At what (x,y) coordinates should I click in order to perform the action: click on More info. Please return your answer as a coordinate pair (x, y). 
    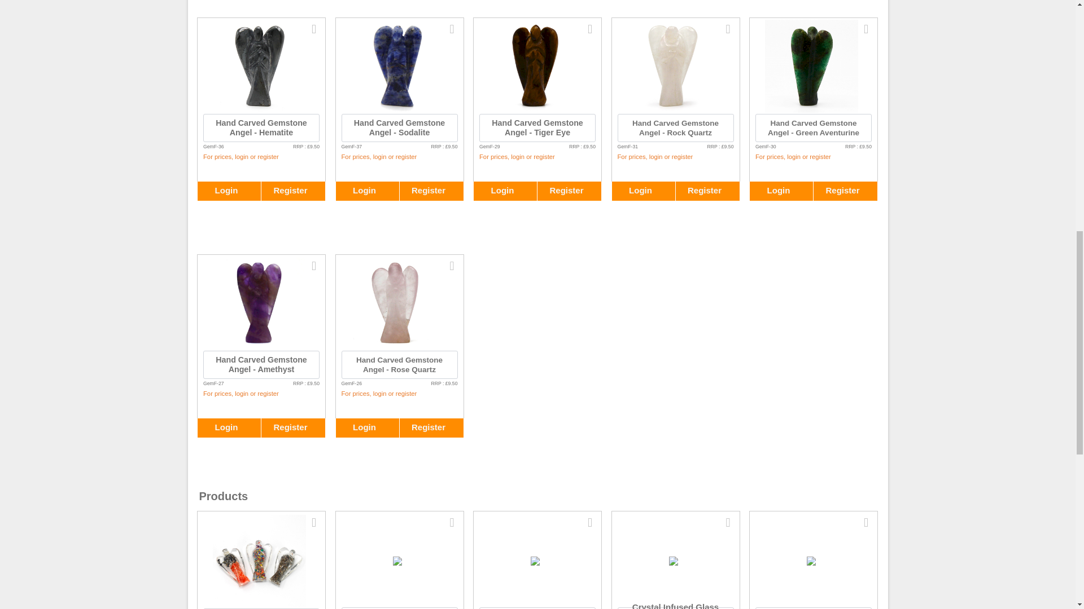
    Looking at the image, I should click on (314, 29).